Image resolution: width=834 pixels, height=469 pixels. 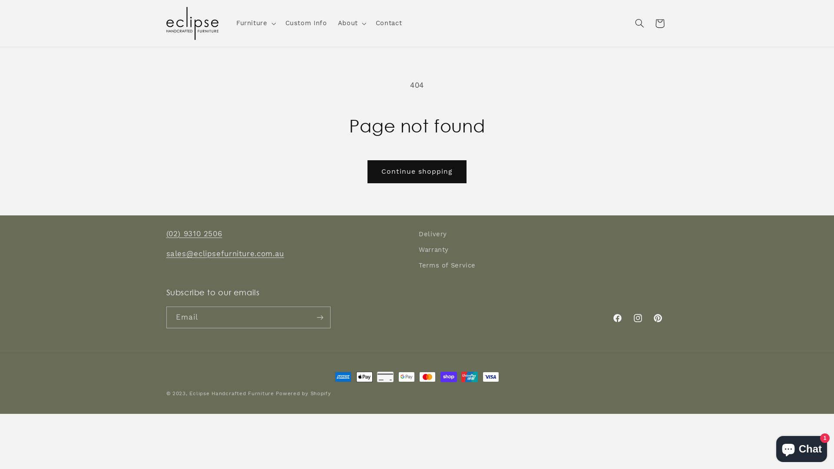 I want to click on Terms of Service, so click(x=447, y=266).